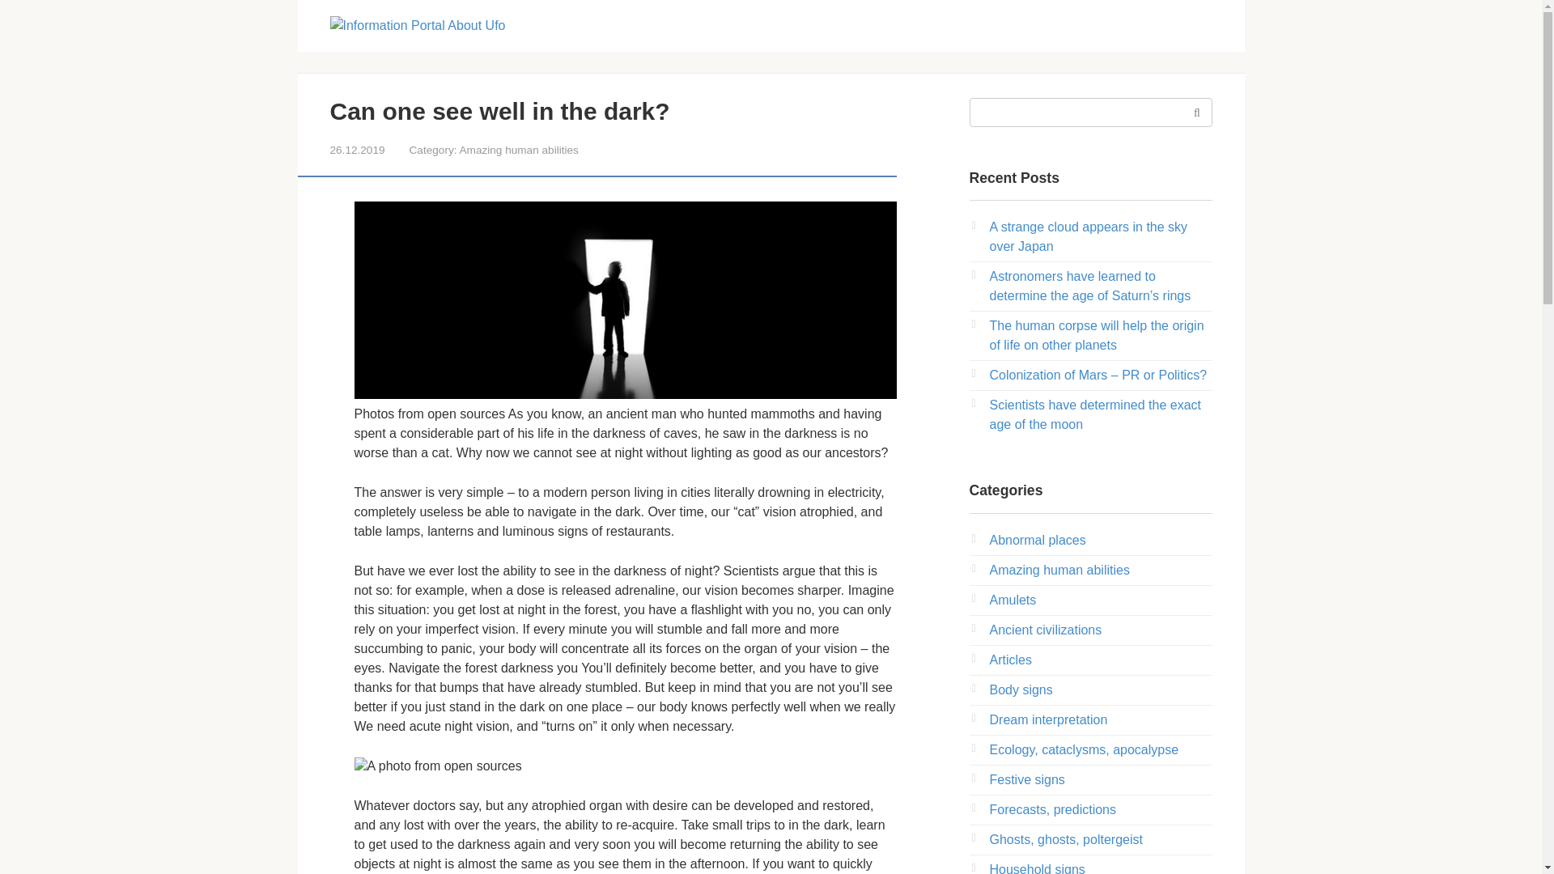 The image size is (1554, 874). What do you see at coordinates (625, 299) in the screenshot?
I see `Photo: Can one see well in the dark?` at bounding box center [625, 299].